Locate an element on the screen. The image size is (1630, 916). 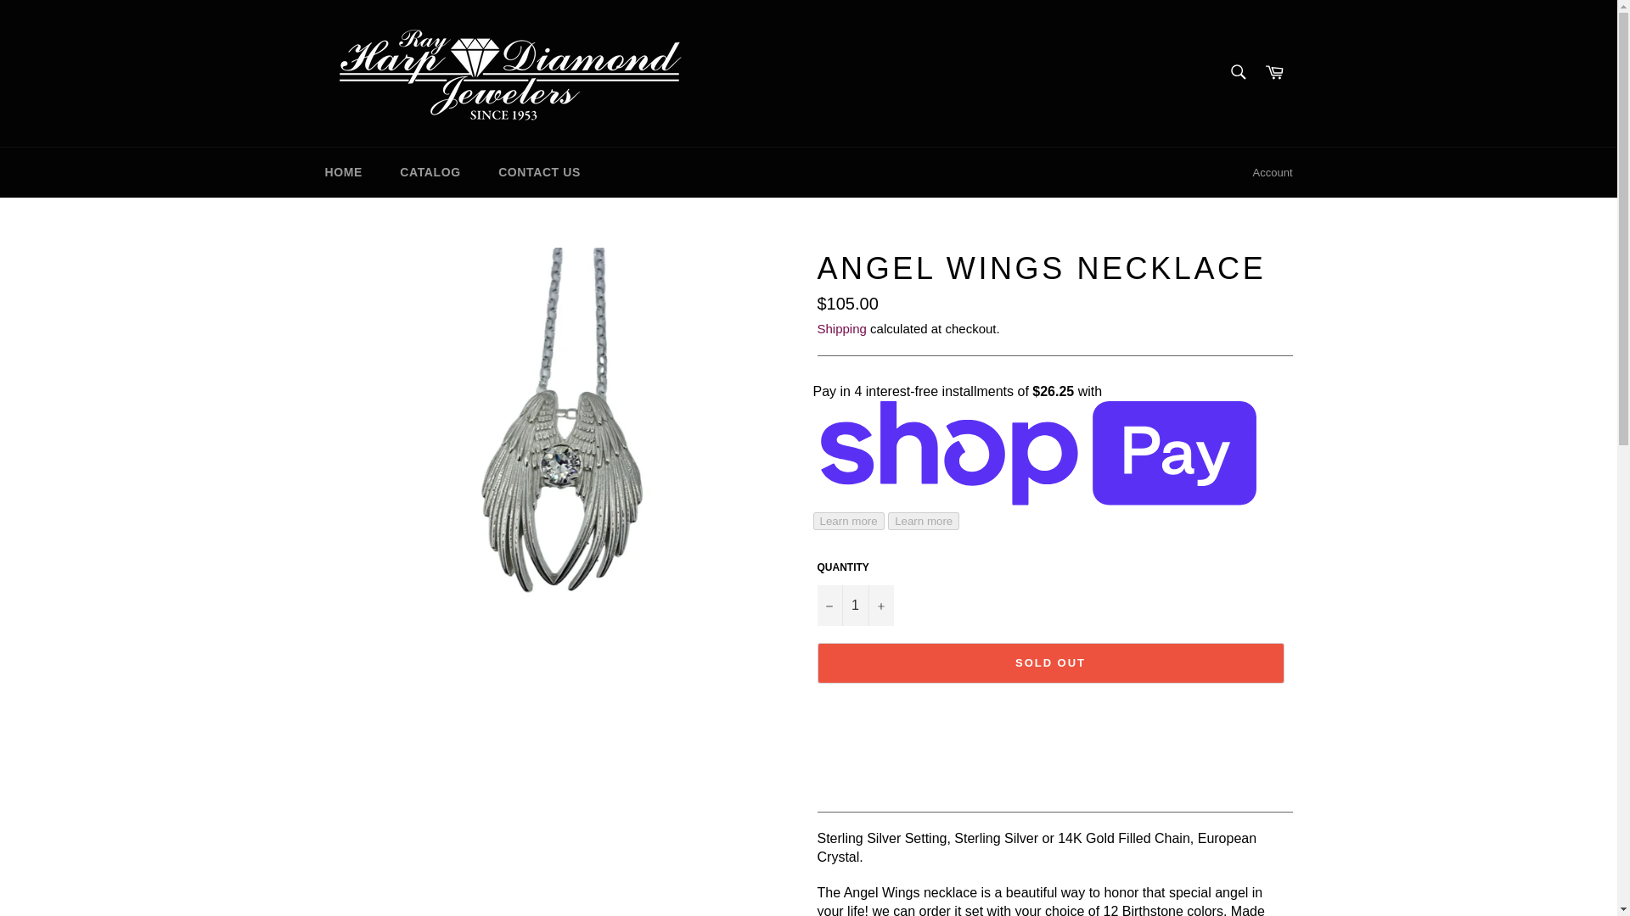
1 is located at coordinates (854, 606).